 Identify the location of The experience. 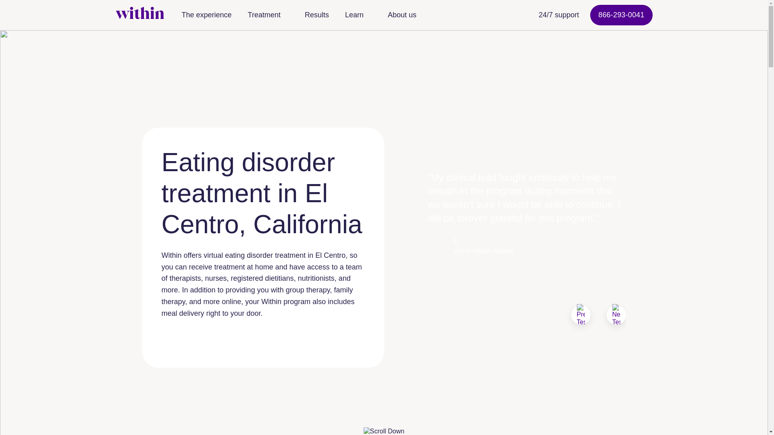
(206, 14).